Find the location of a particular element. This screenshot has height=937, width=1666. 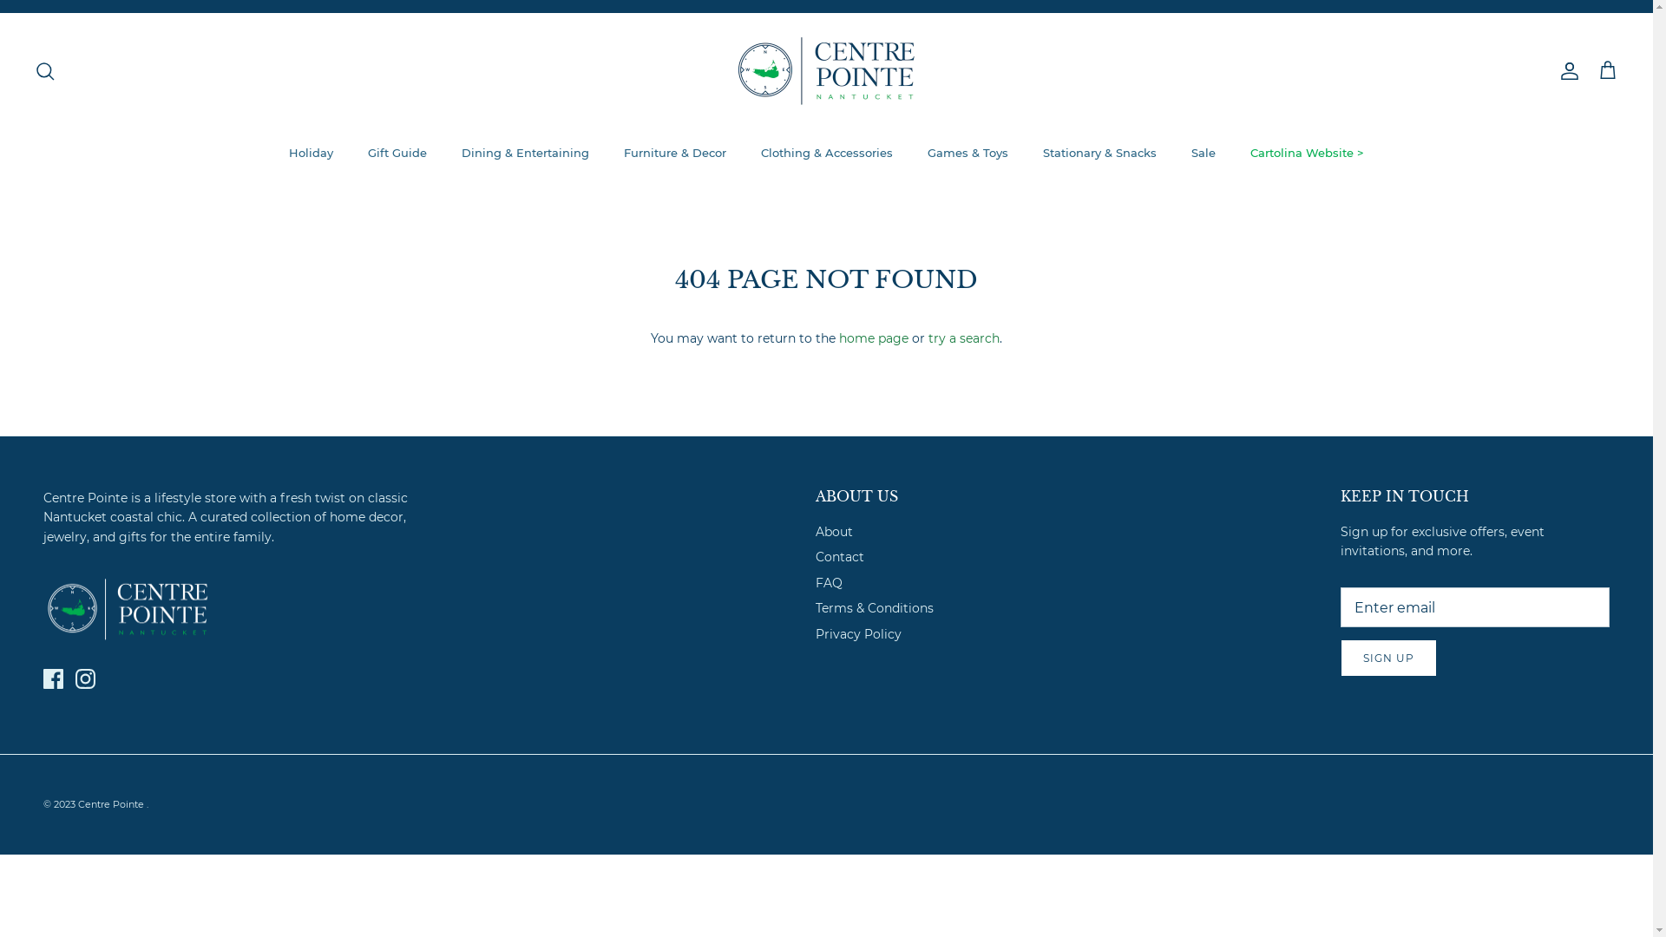

try a search is located at coordinates (964, 338).